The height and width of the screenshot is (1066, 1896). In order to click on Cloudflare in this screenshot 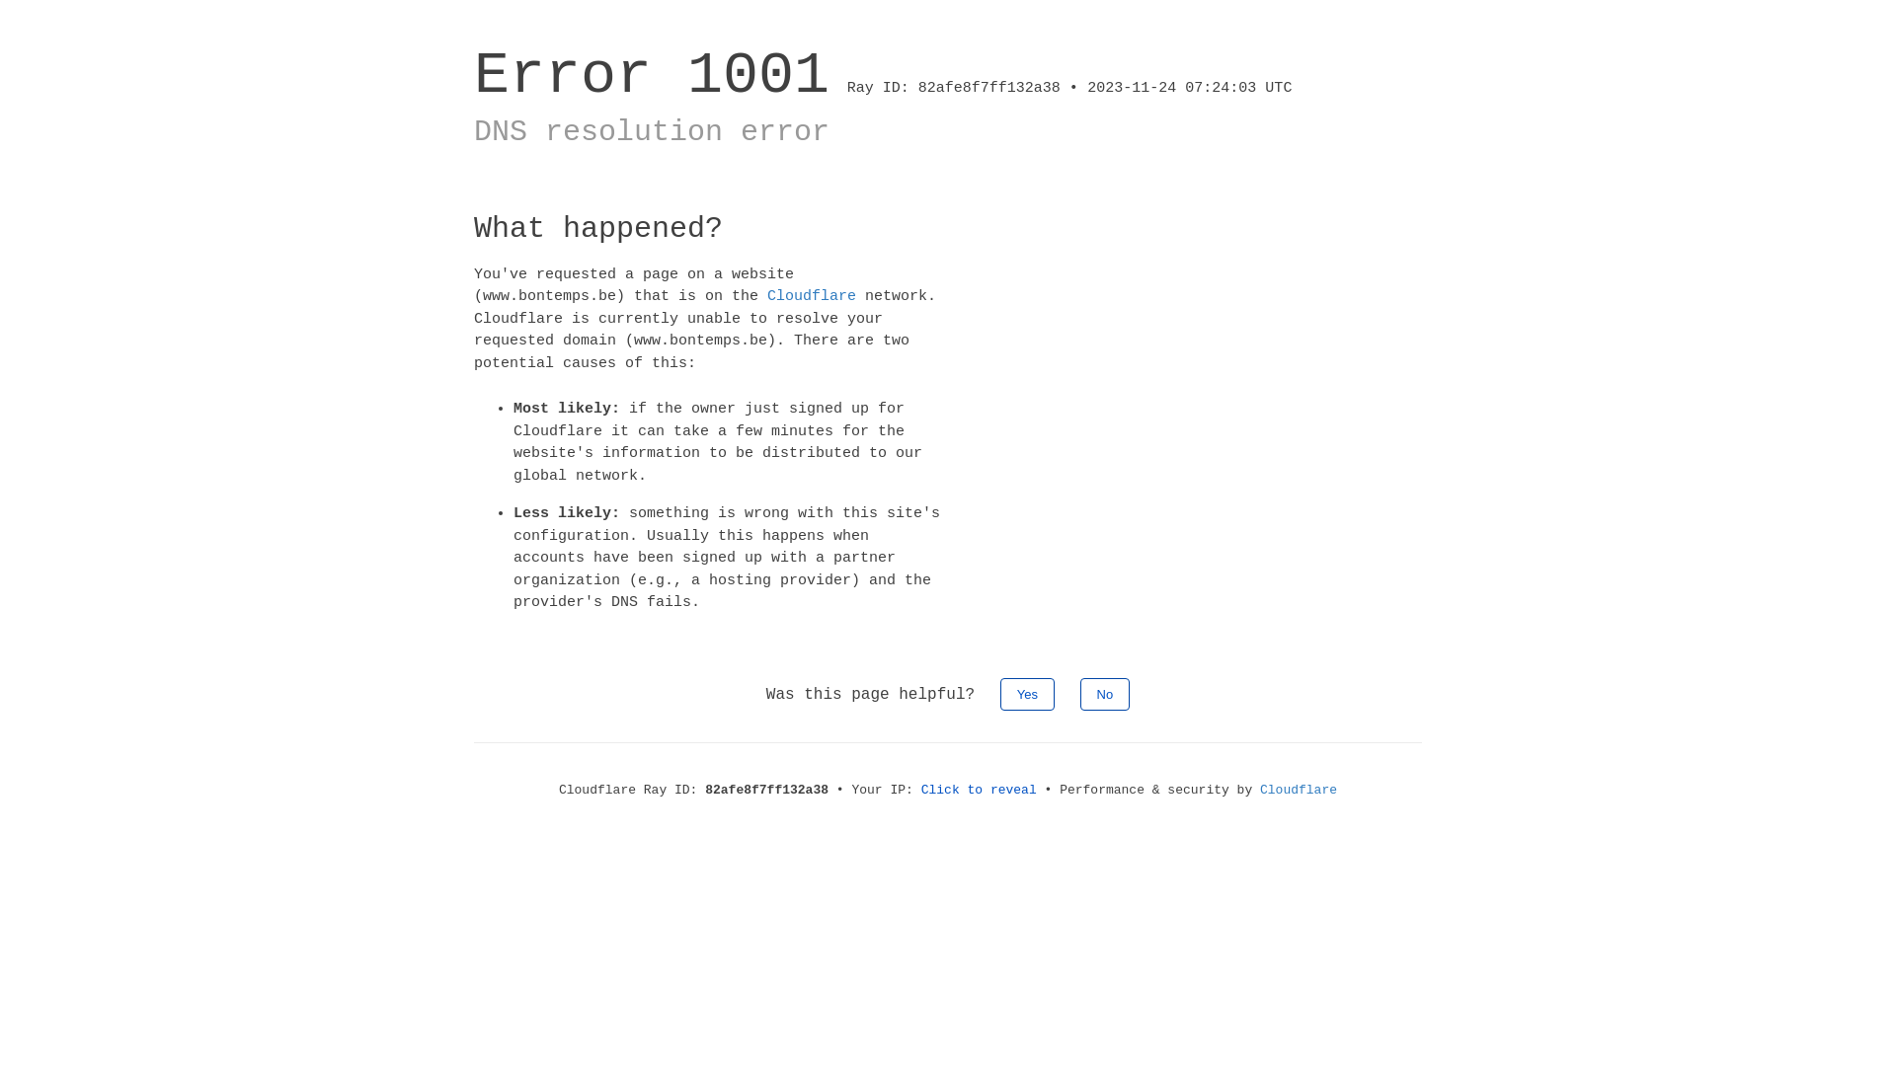, I will do `click(812, 296)`.